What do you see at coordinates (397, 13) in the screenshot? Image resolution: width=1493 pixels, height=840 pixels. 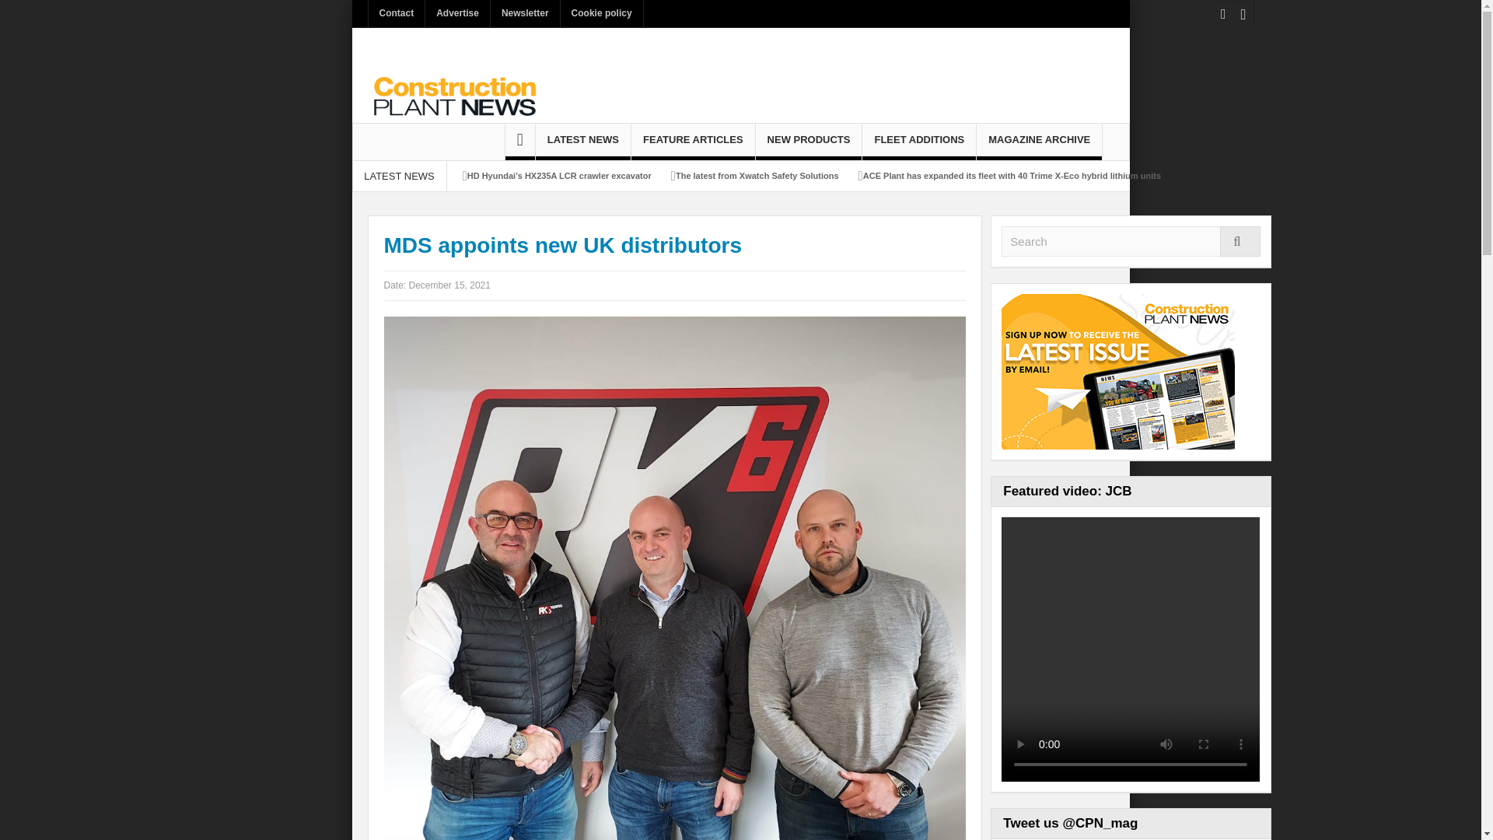 I see `Contact` at bounding box center [397, 13].